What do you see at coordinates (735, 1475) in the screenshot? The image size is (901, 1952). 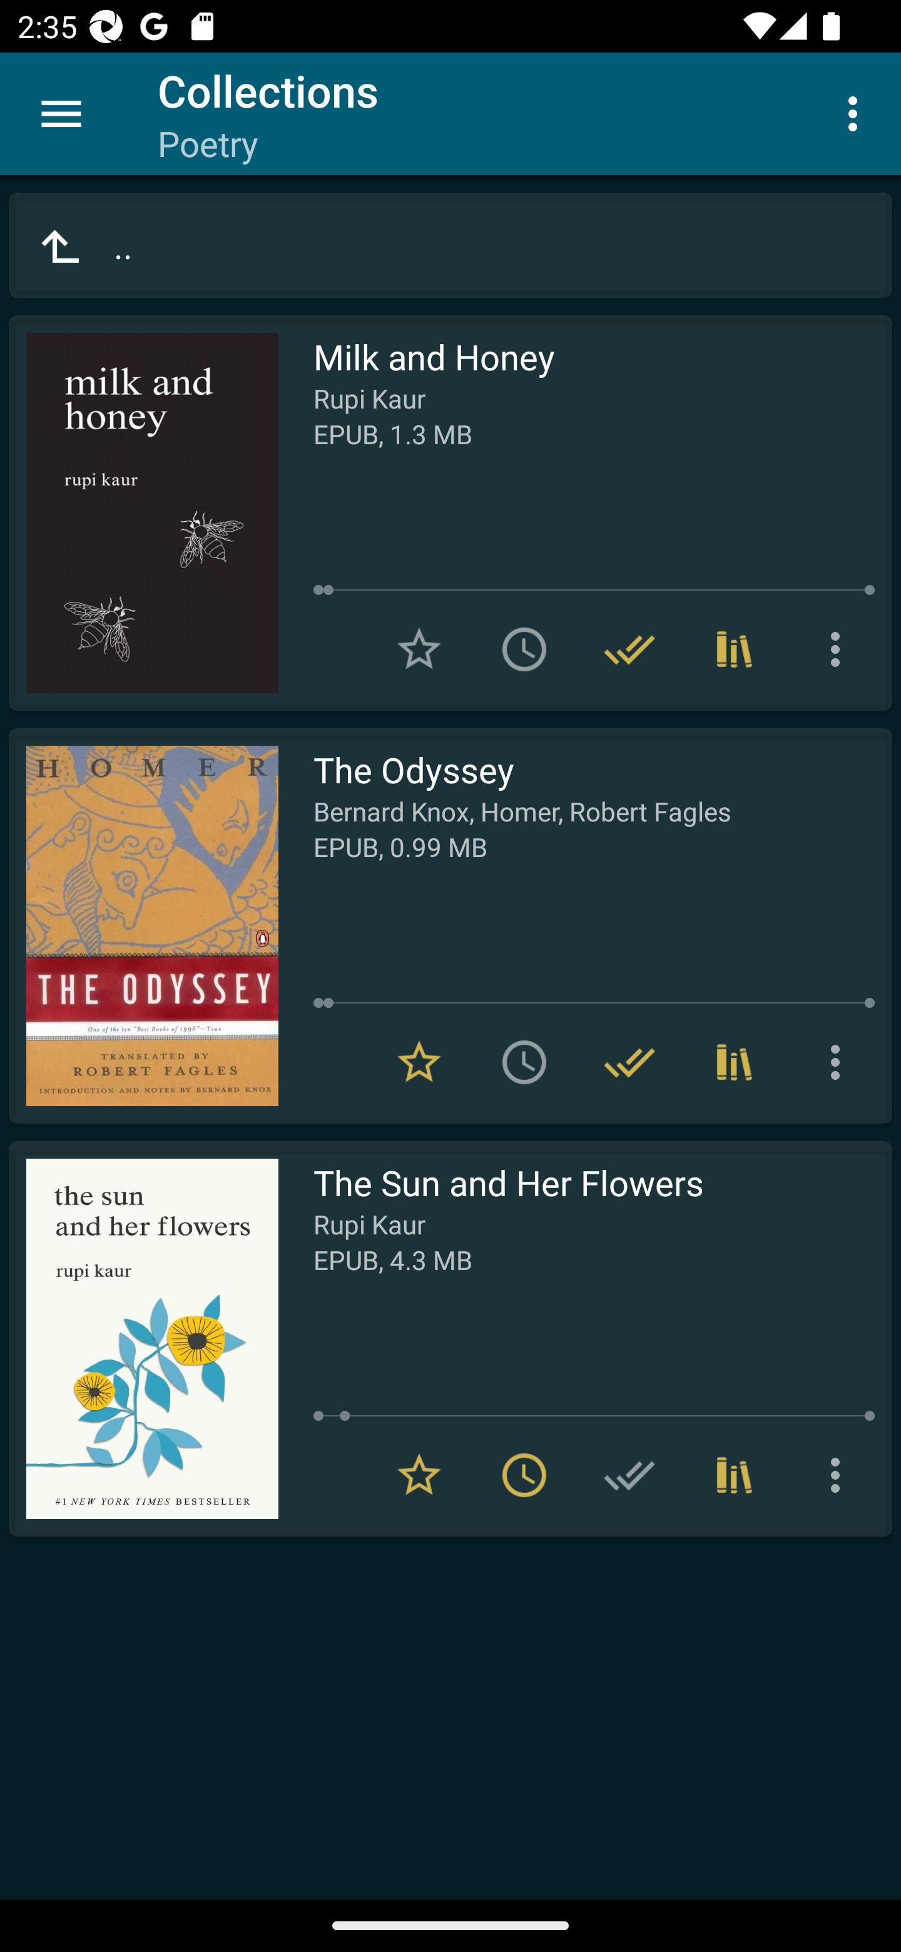 I see `Collections (1)` at bounding box center [735, 1475].